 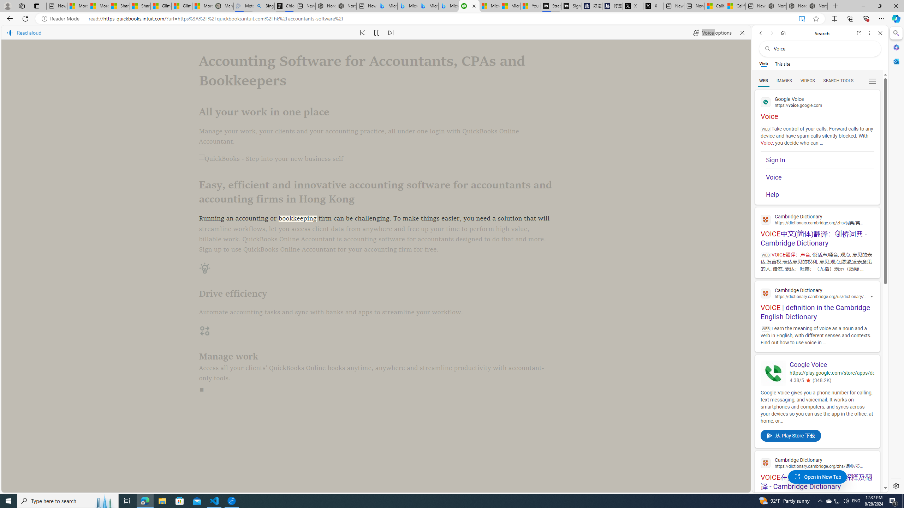 What do you see at coordinates (817, 6) in the screenshot?
I see `Nordace - Siena Pro 15 Essential Set` at bounding box center [817, 6].